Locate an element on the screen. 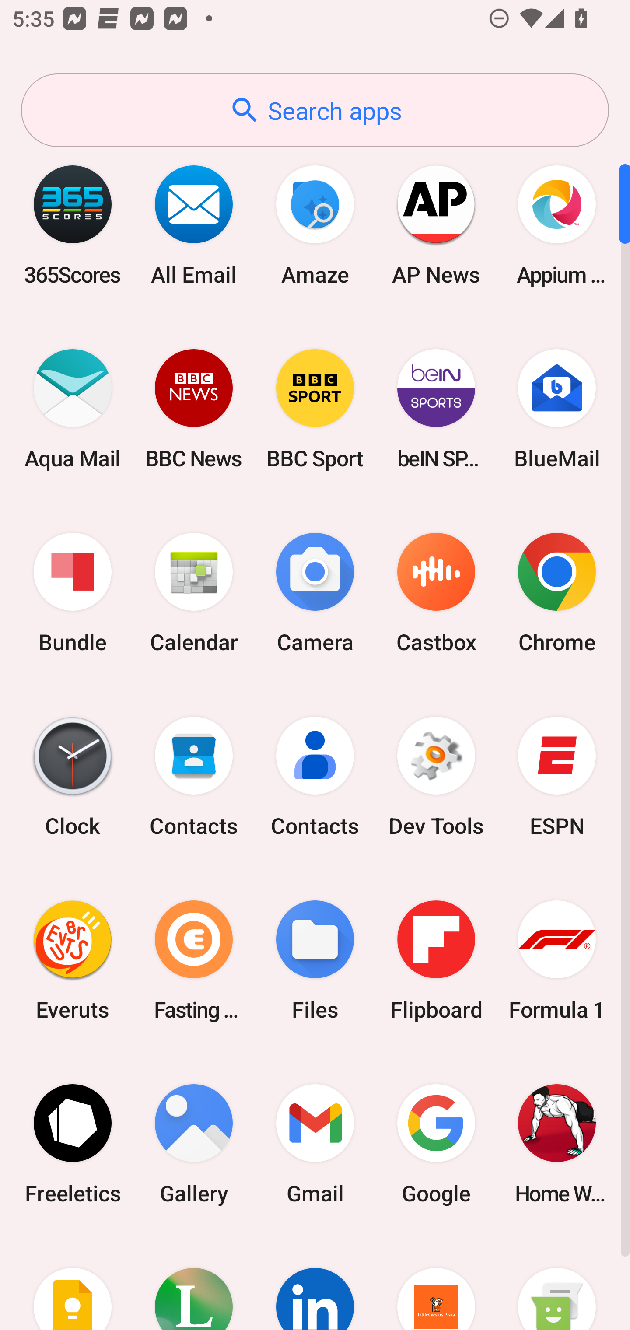 The width and height of the screenshot is (630, 1330). Aqua Mail is located at coordinates (73, 409).